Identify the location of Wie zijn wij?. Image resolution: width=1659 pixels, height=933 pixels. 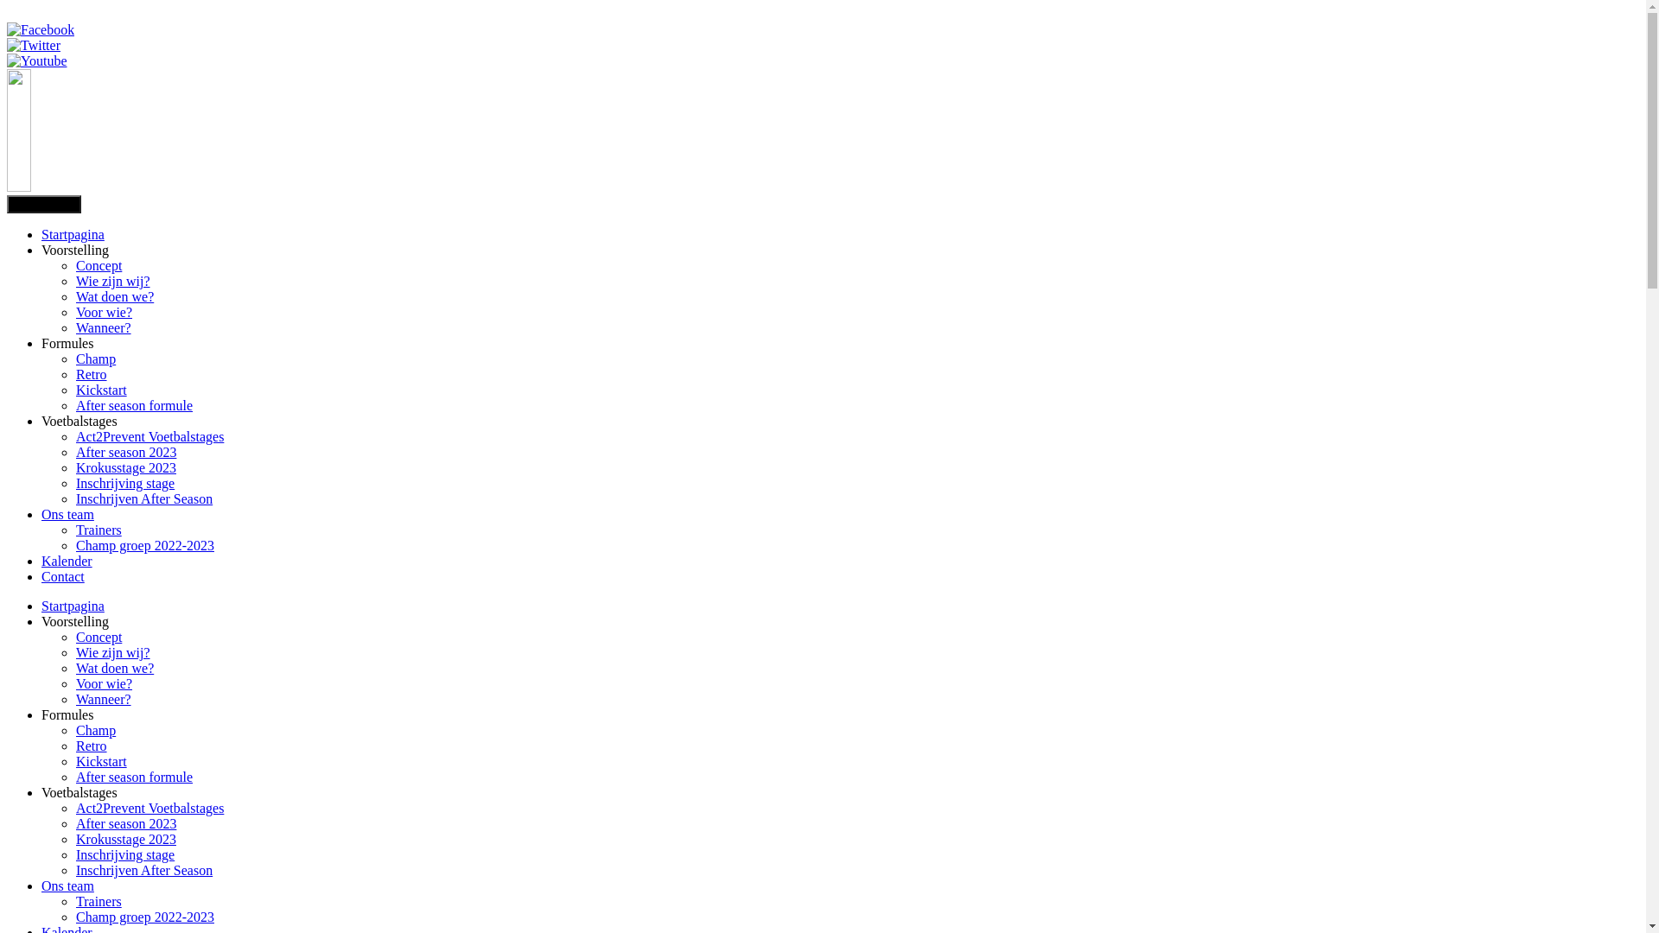
(113, 653).